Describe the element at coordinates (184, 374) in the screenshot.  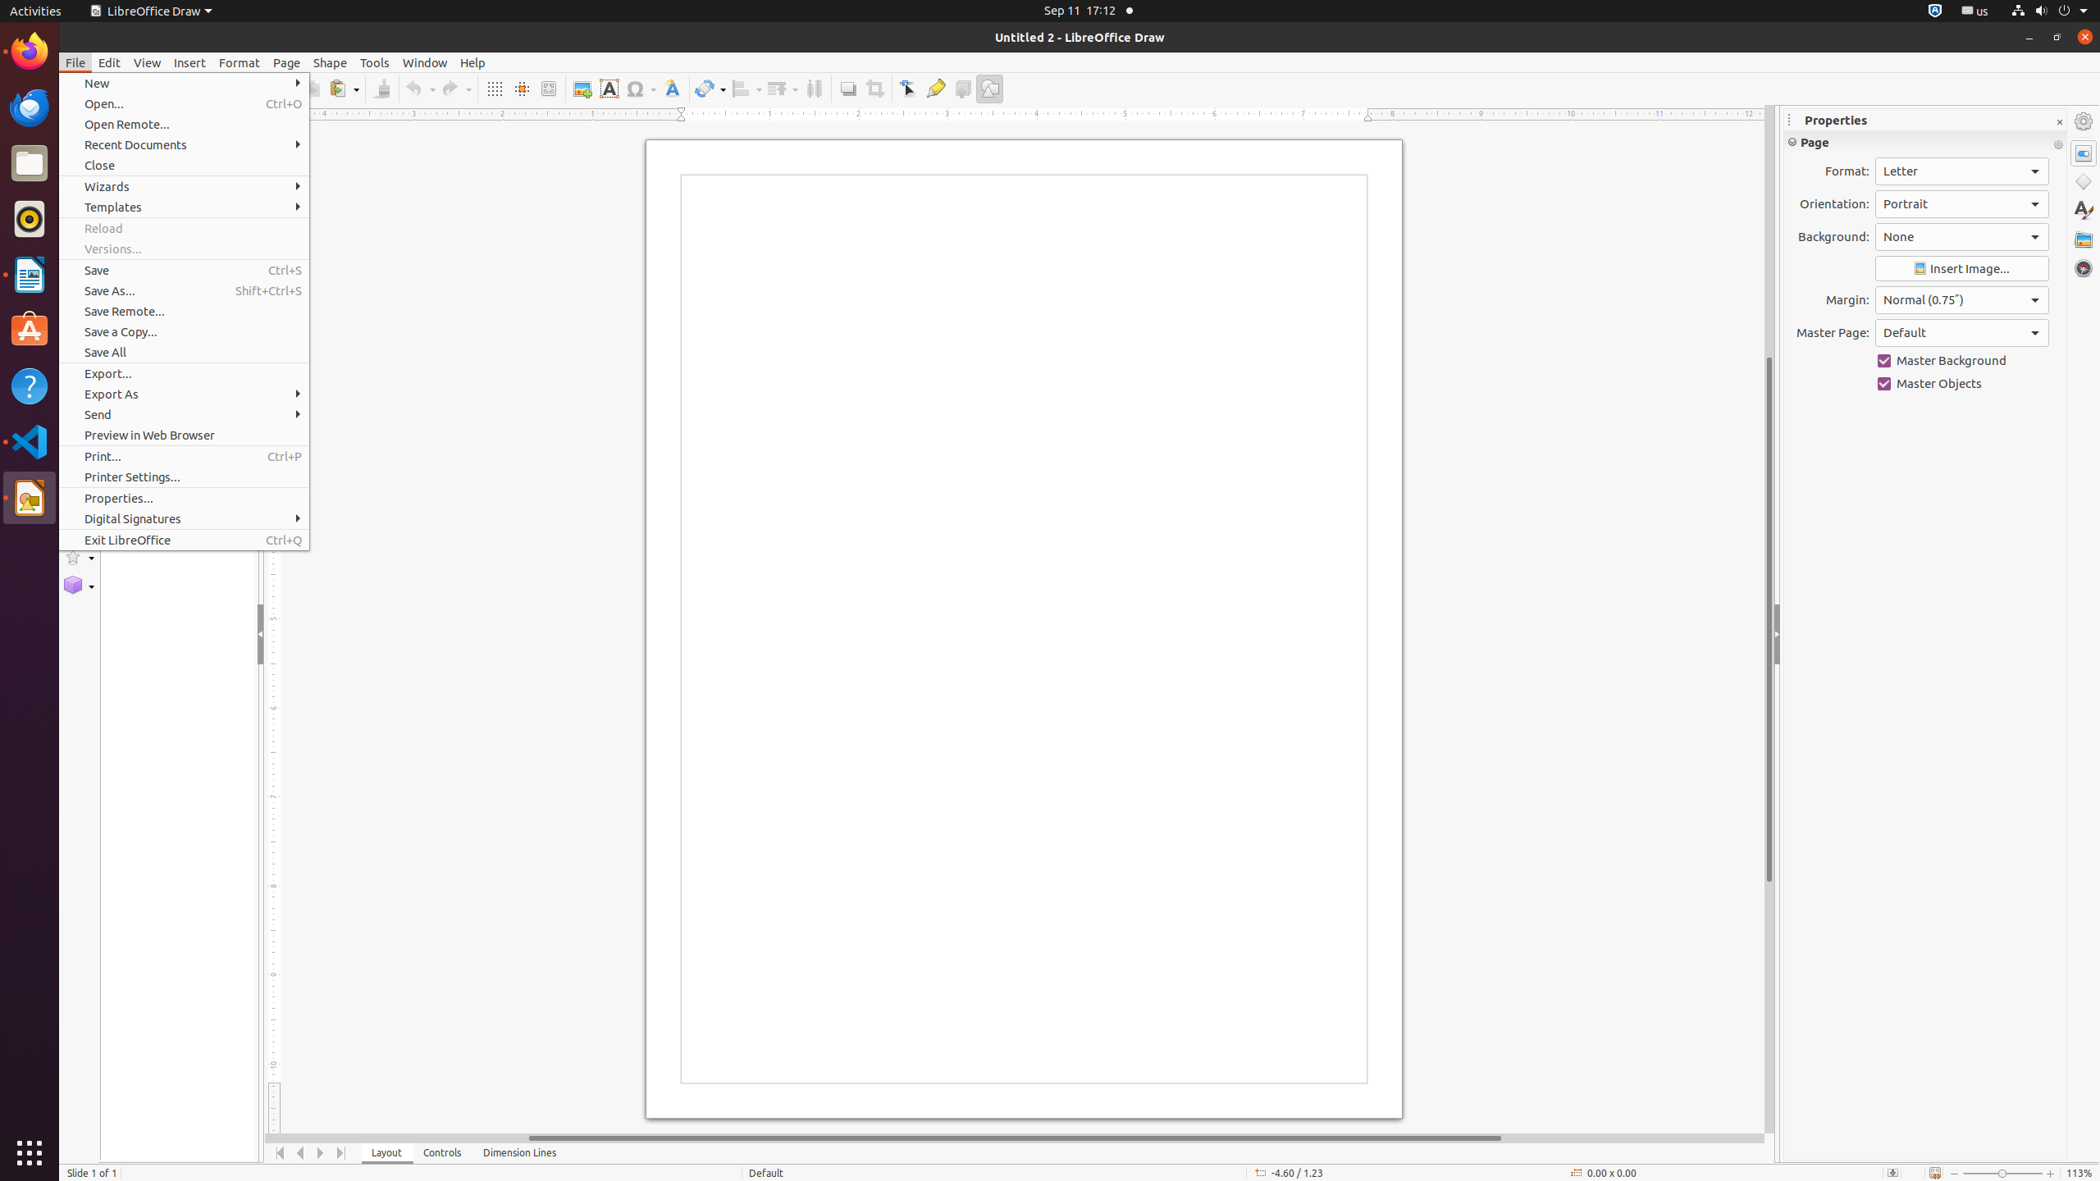
I see `Export...` at that location.